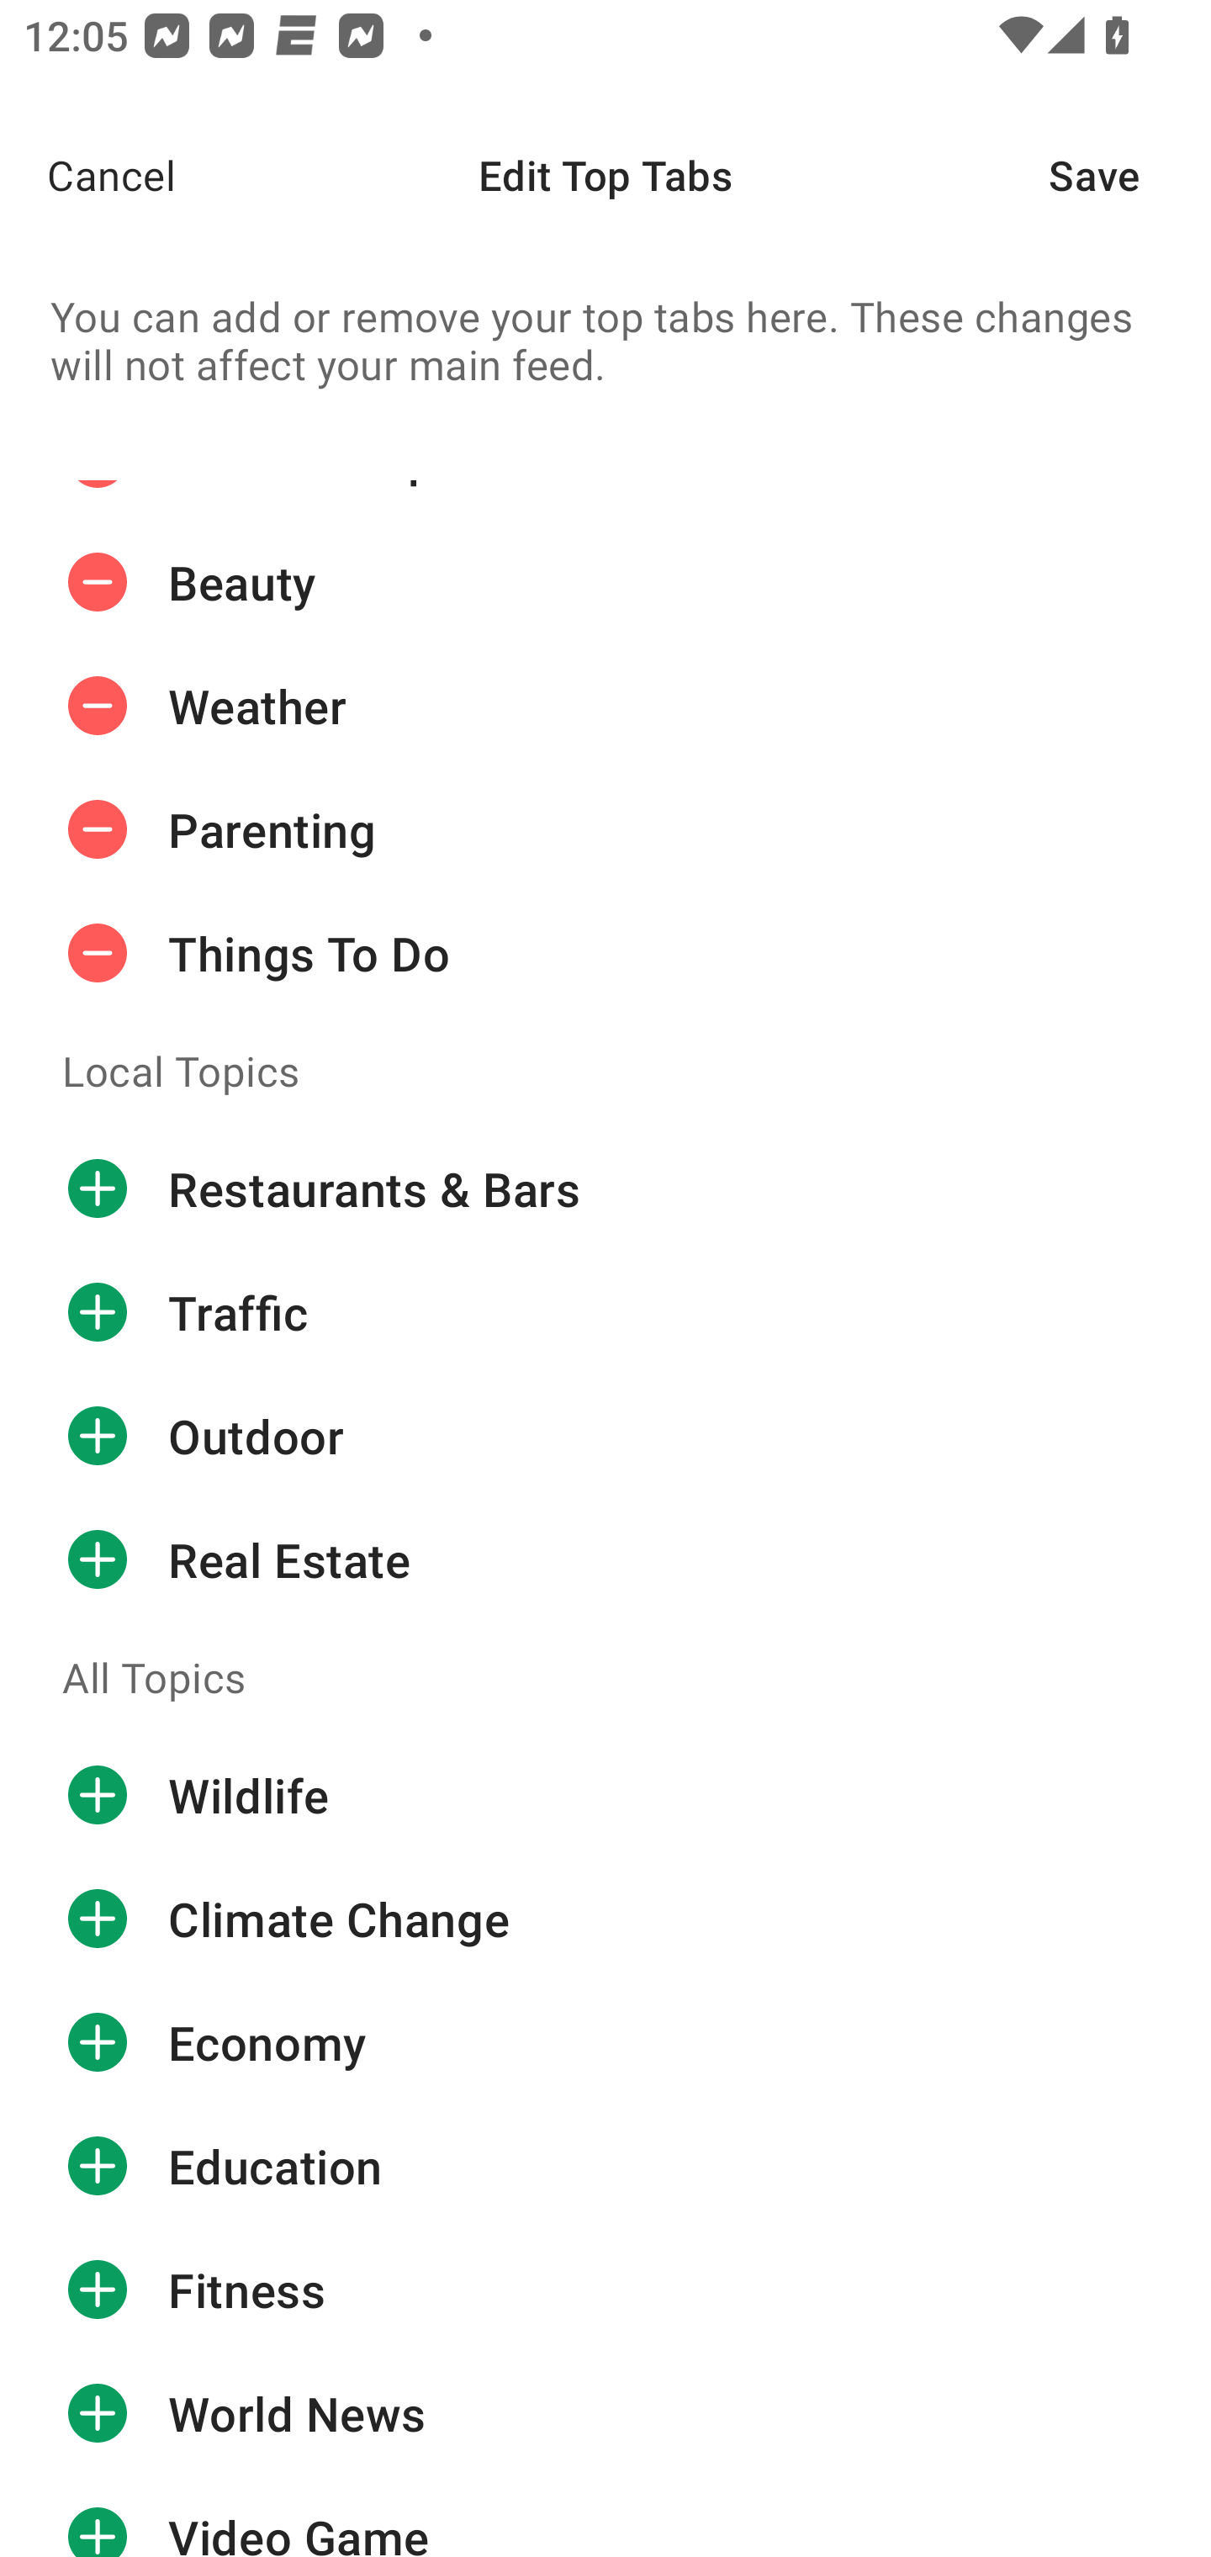  What do you see at coordinates (605, 1795) in the screenshot?
I see `Wildlife` at bounding box center [605, 1795].